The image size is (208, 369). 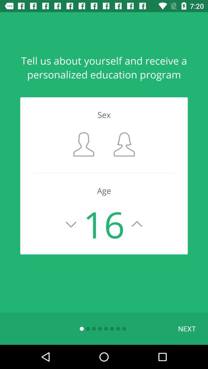 What do you see at coordinates (187, 328) in the screenshot?
I see `tap next item` at bounding box center [187, 328].